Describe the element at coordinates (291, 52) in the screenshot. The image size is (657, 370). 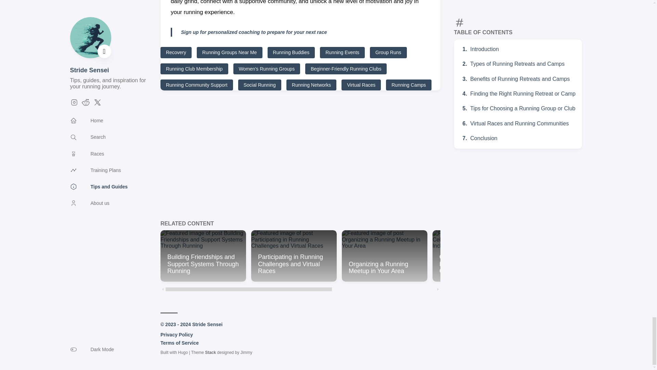
I see `Running Buddies` at that location.